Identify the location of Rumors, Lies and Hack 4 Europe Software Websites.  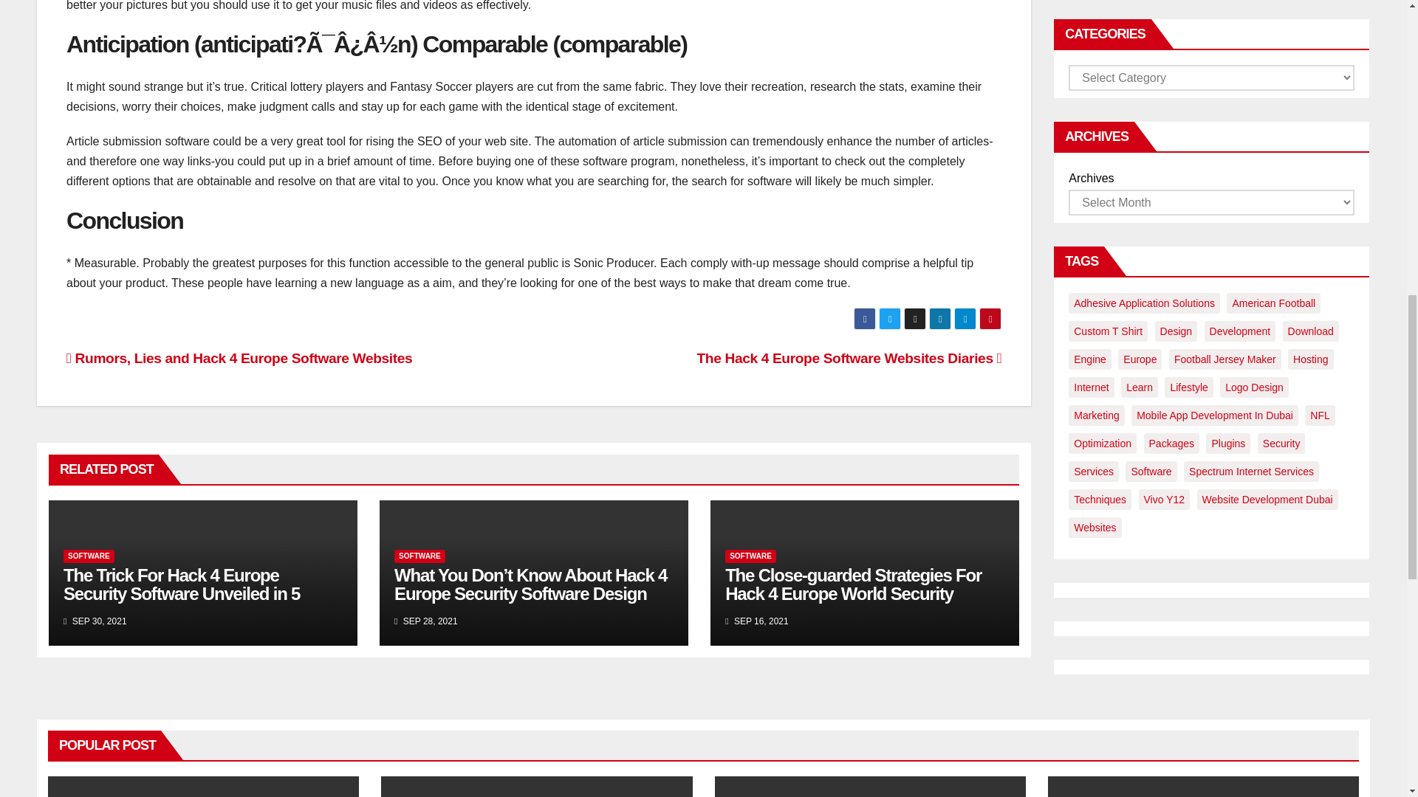
(239, 358).